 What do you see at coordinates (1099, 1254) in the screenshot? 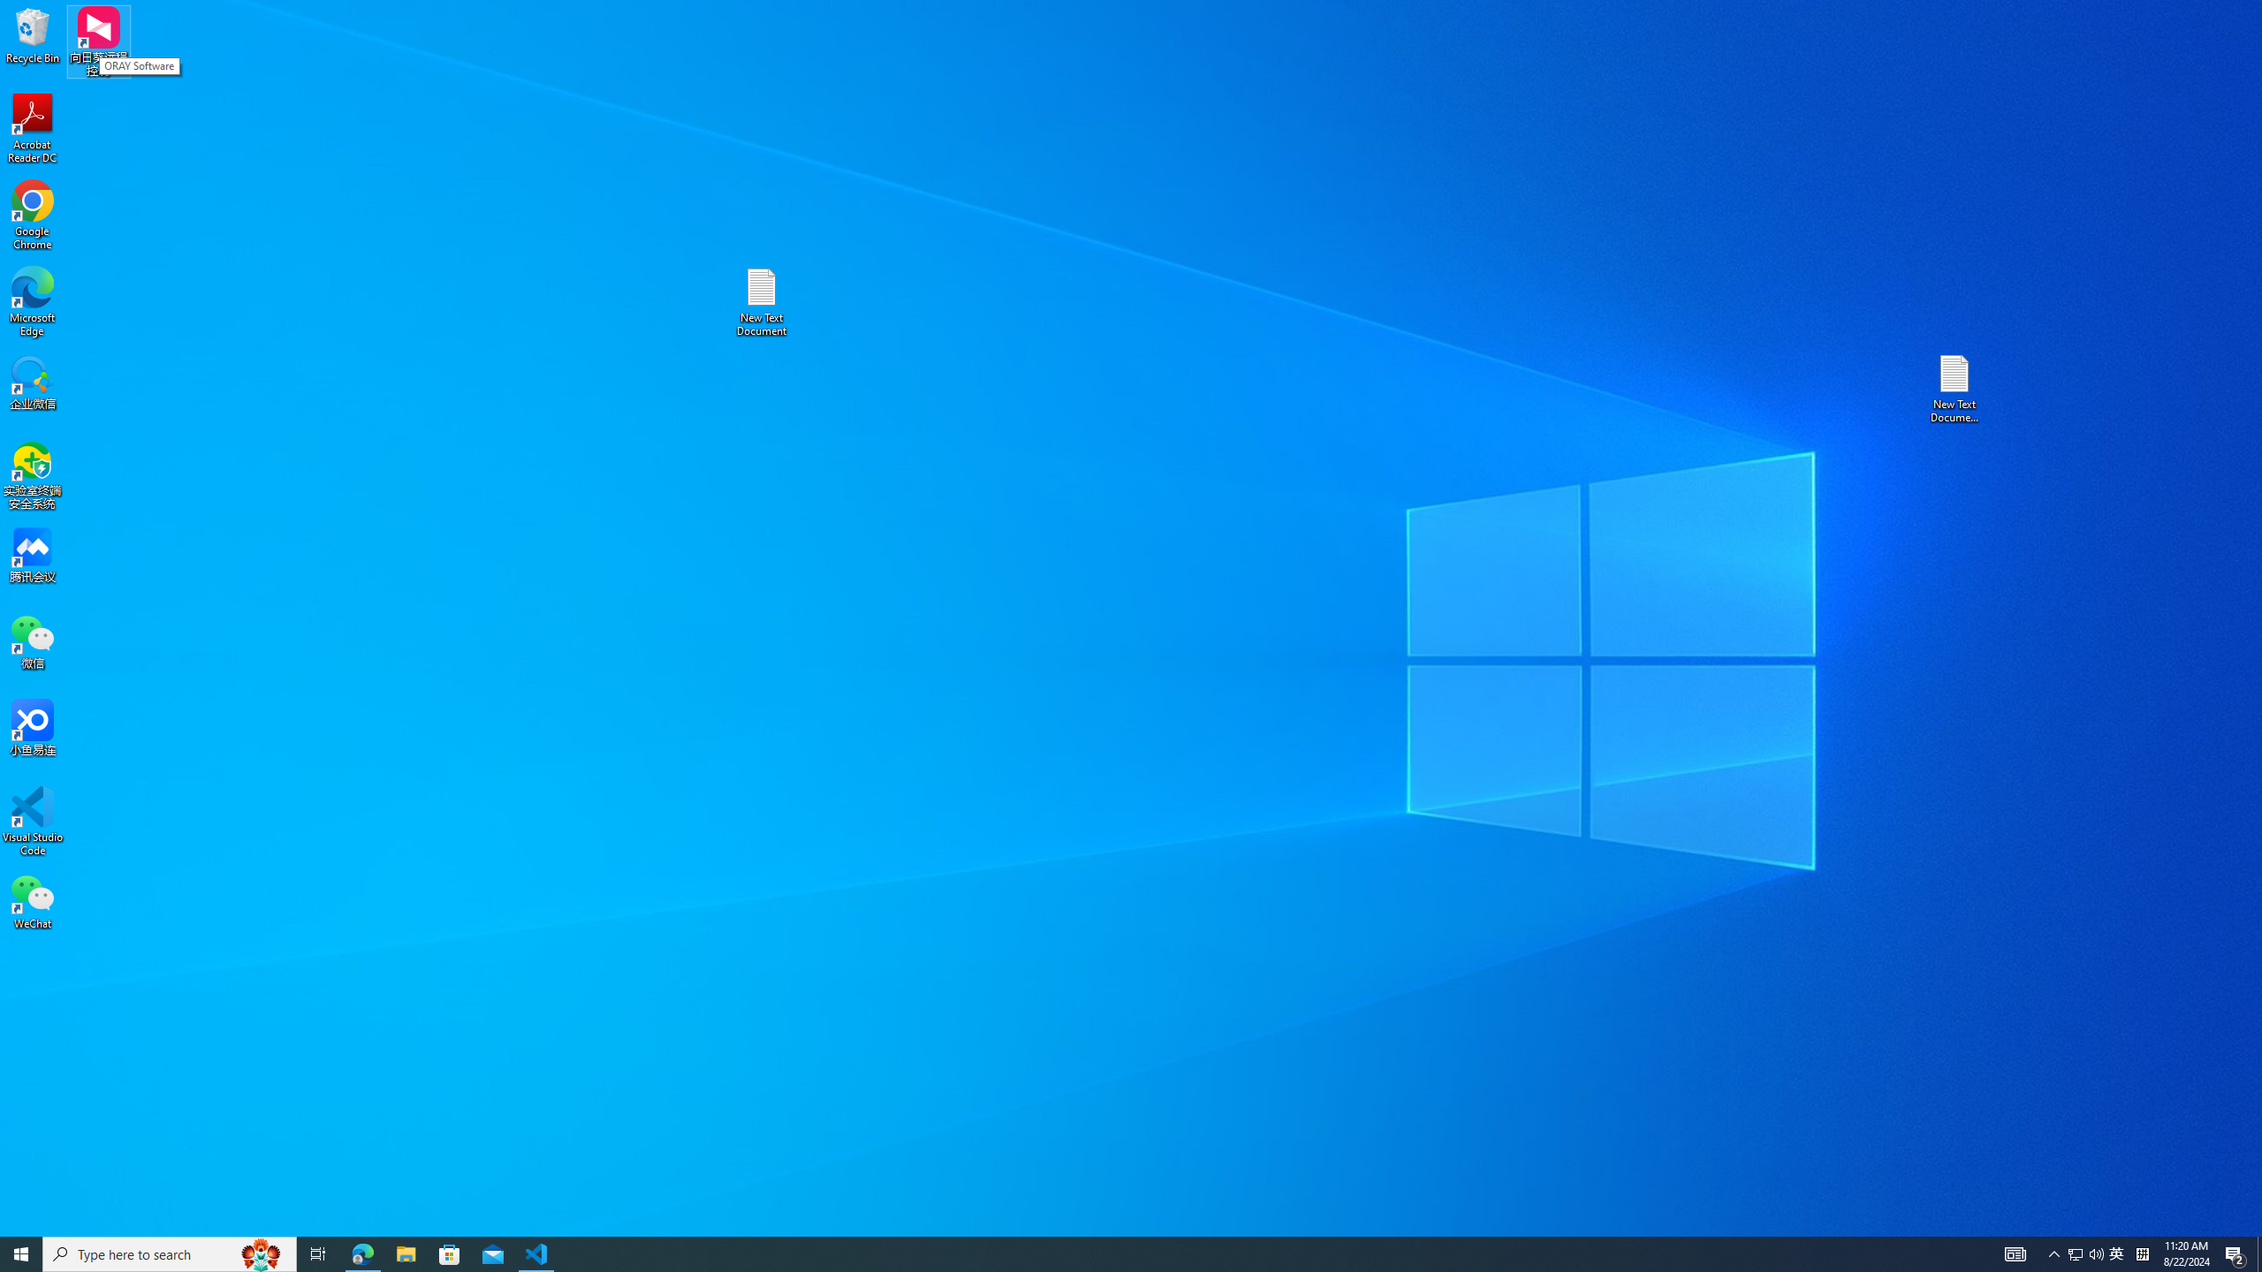
I see `Running applications` at bounding box center [1099, 1254].